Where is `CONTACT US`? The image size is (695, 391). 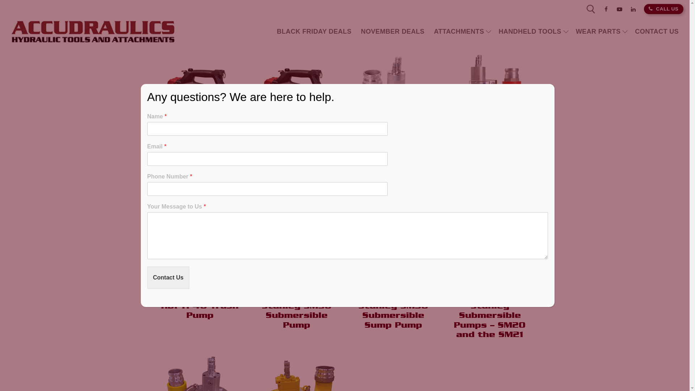
CONTACT US is located at coordinates (652, 32).